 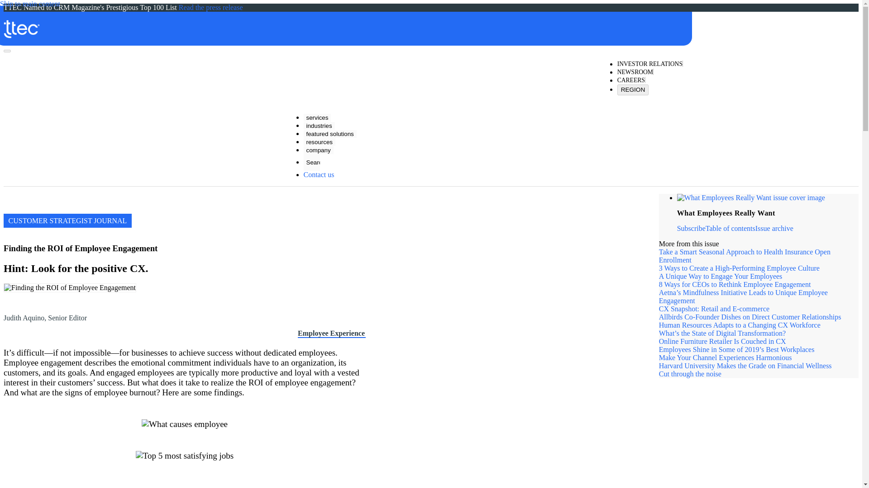 I want to click on View TTEC homepage, so click(x=343, y=24).